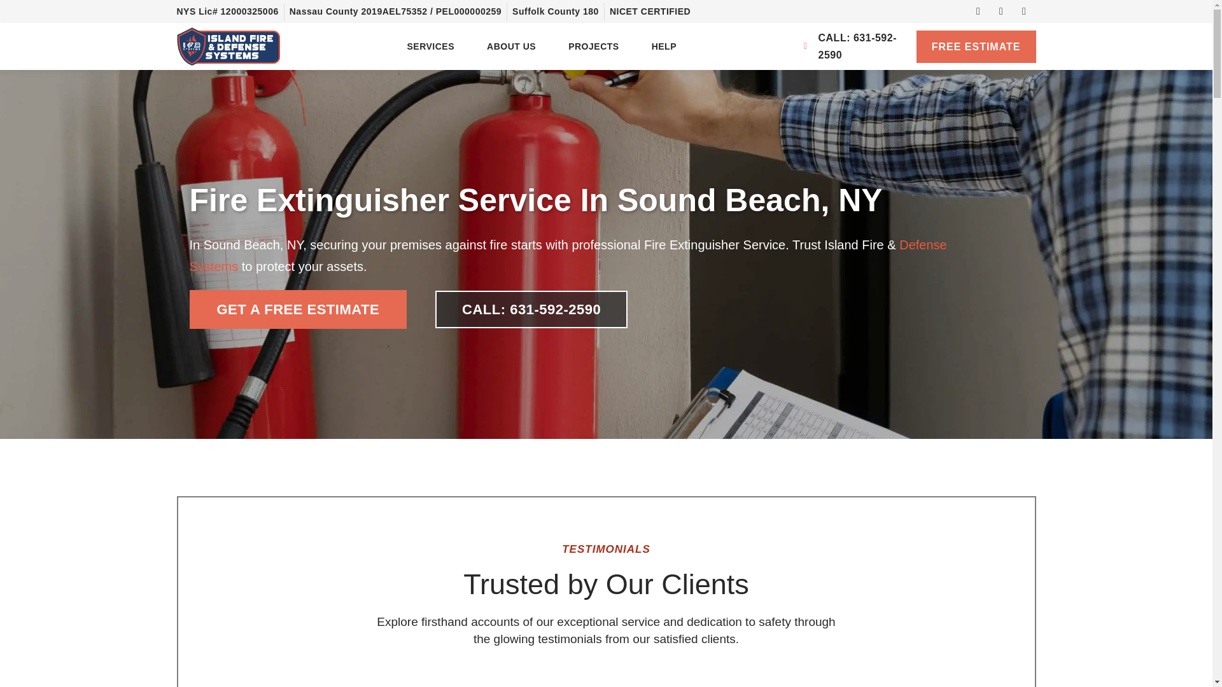  Describe the element at coordinates (568, 255) in the screenshot. I see `Fire Extinguishers` at that location.